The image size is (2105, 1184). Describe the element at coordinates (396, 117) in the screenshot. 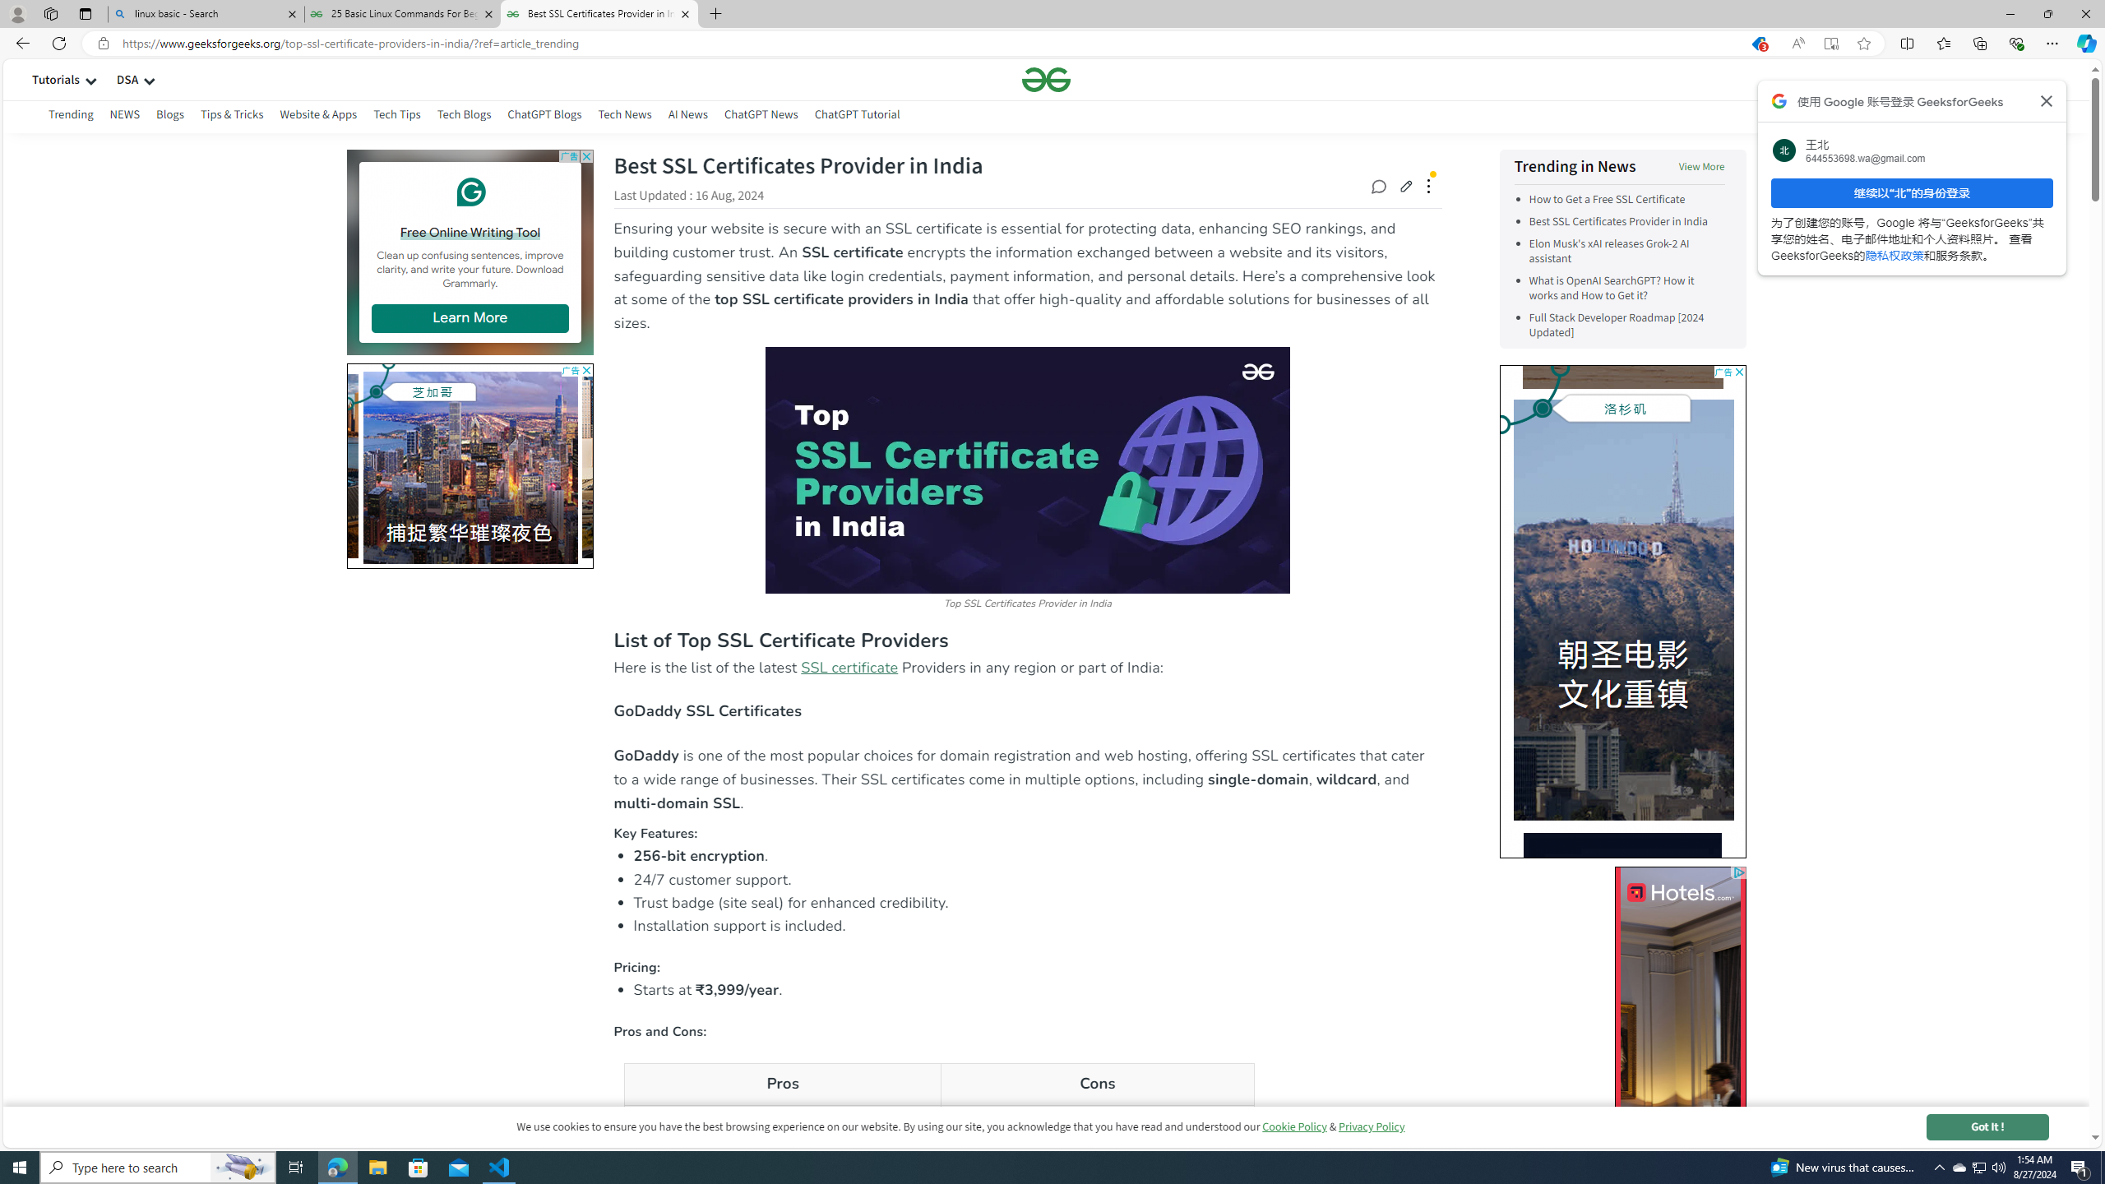

I see `Tech Tips` at that location.